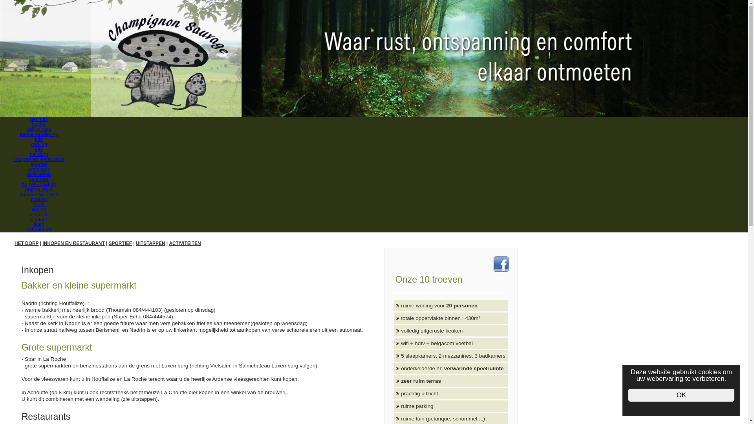 This screenshot has width=754, height=424. What do you see at coordinates (39, 210) in the screenshot?
I see `ligging` at bounding box center [39, 210].